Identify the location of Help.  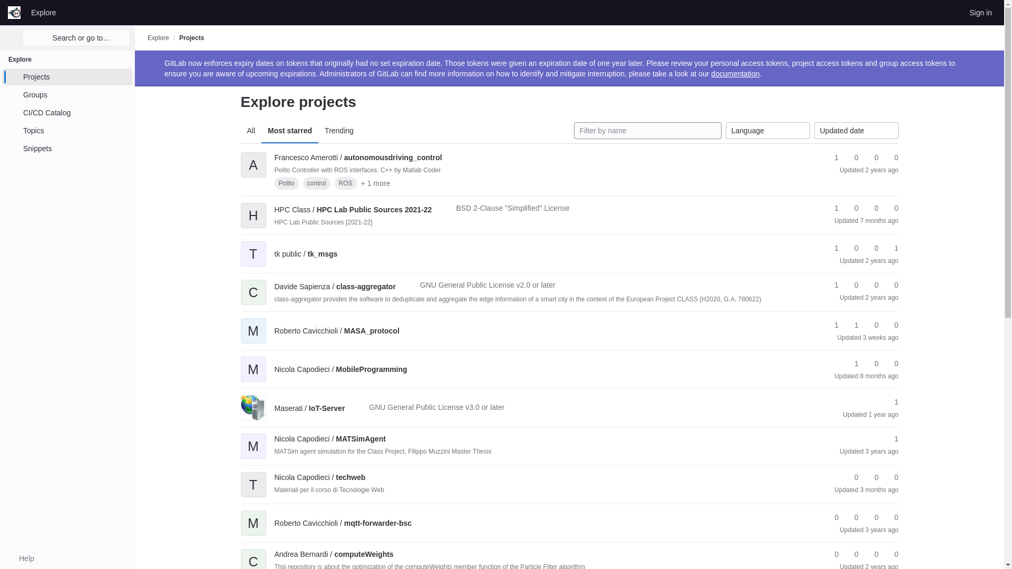
(21, 558).